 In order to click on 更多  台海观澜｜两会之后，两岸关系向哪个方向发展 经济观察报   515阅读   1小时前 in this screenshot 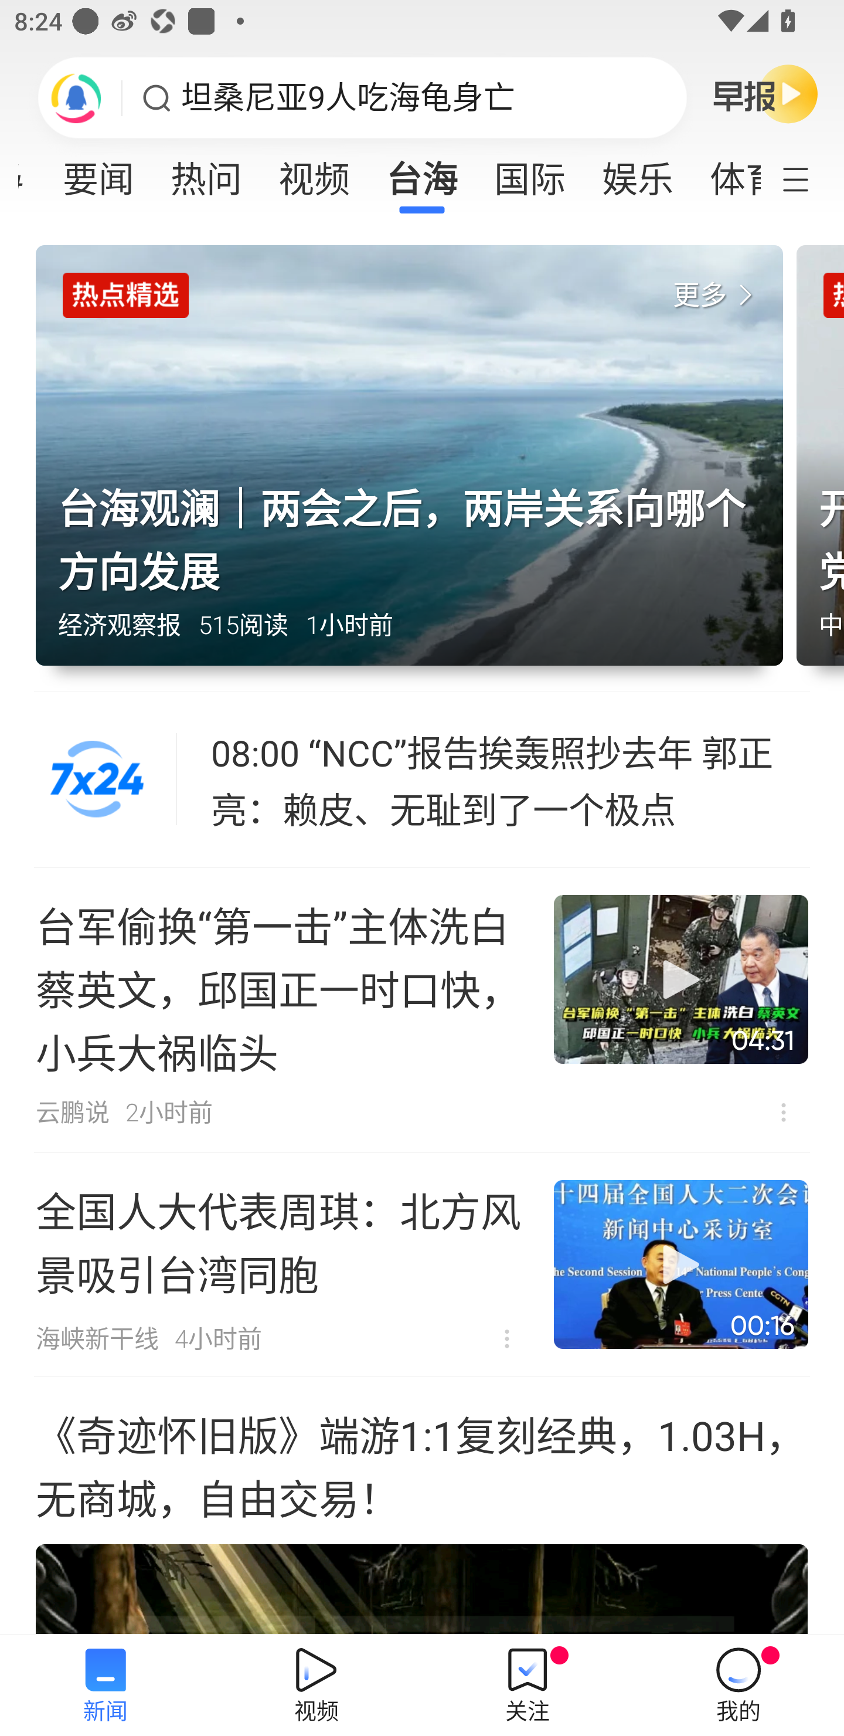, I will do `click(416, 468)`.